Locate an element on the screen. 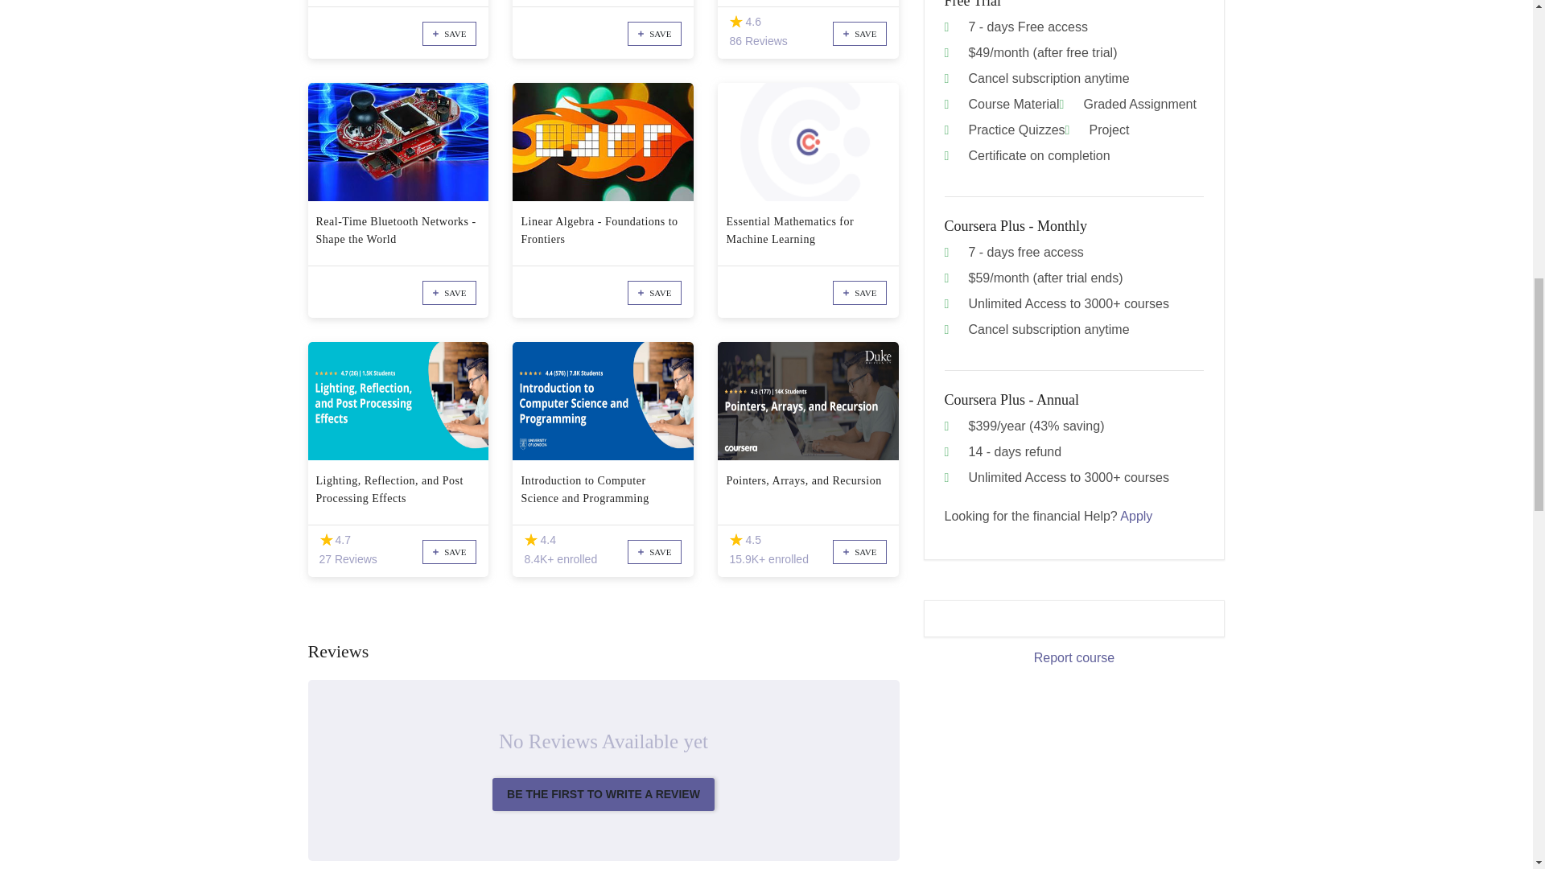 The width and height of the screenshot is (1545, 869). 4.5 is located at coordinates (735, 541).